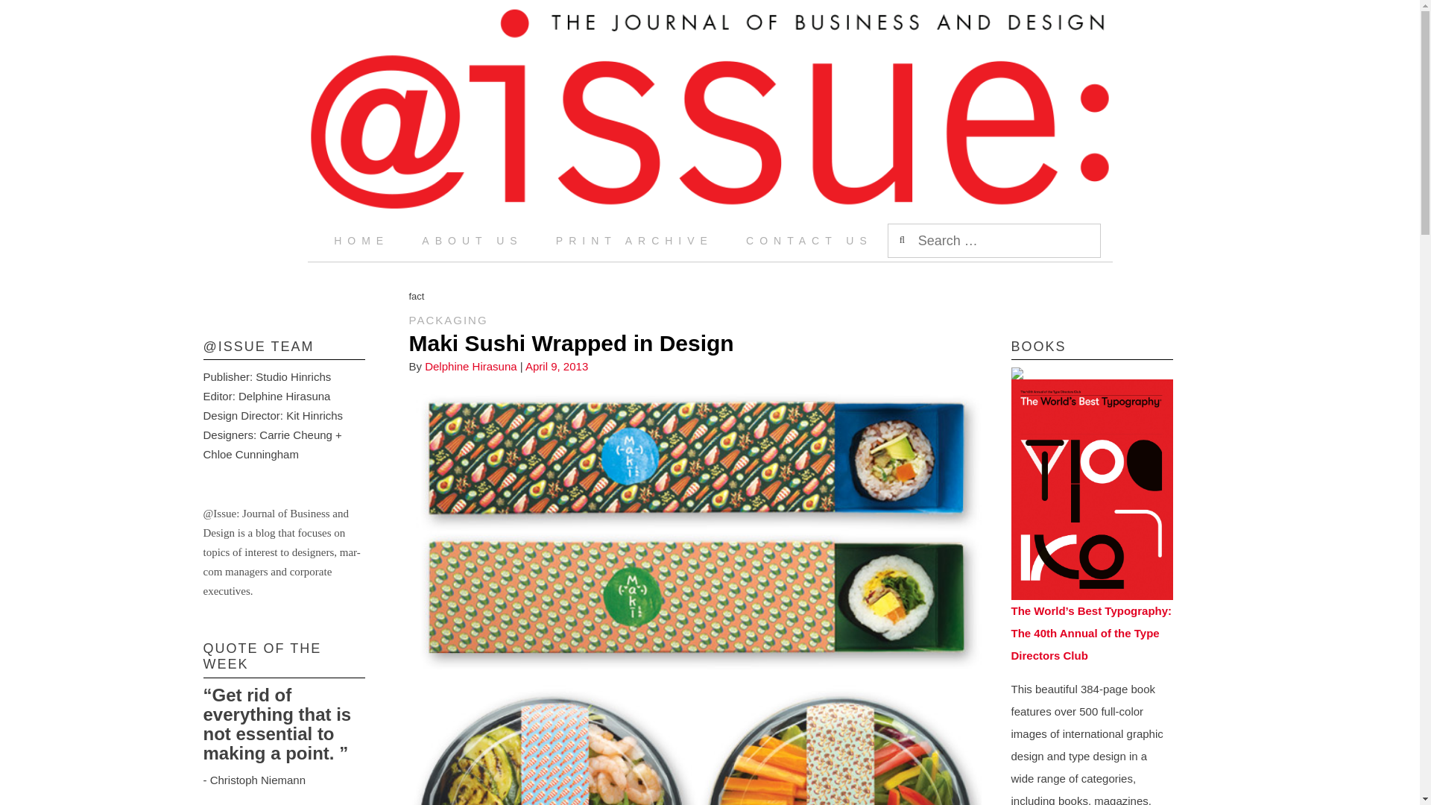 Image resolution: width=1431 pixels, height=805 pixels. What do you see at coordinates (809, 240) in the screenshot?
I see `CONTACT US` at bounding box center [809, 240].